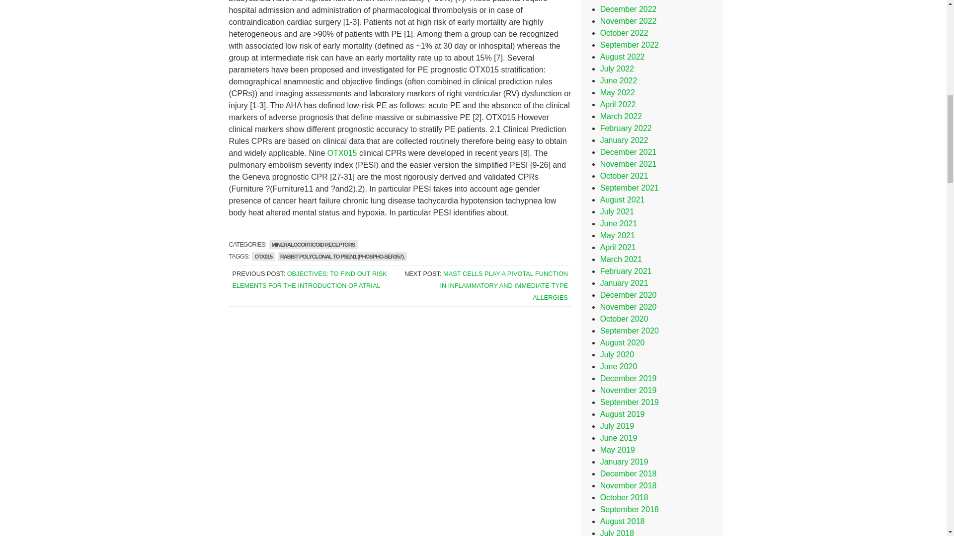 The image size is (954, 536). What do you see at coordinates (618, 104) in the screenshot?
I see `April 2022` at bounding box center [618, 104].